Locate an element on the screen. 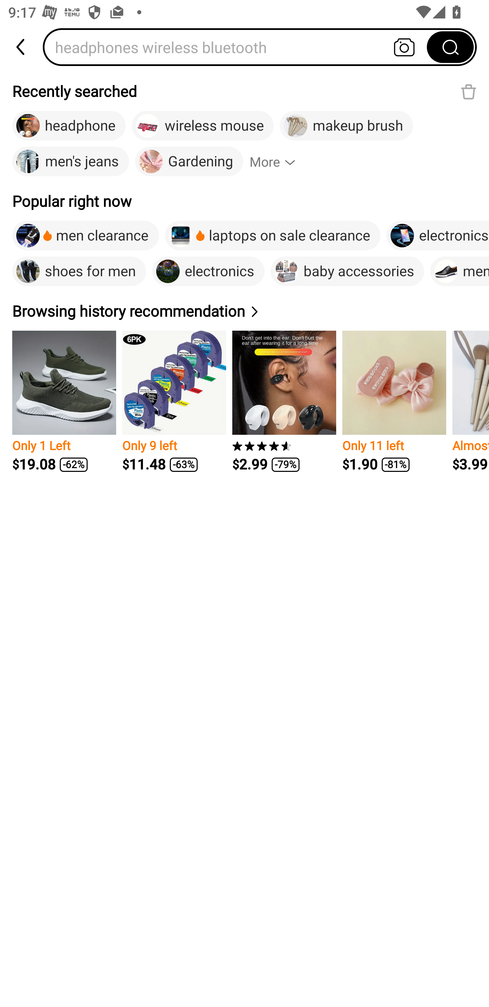 Image resolution: width=489 pixels, height=1007 pixels. headphones wireless bluetooth is located at coordinates (239, 47).